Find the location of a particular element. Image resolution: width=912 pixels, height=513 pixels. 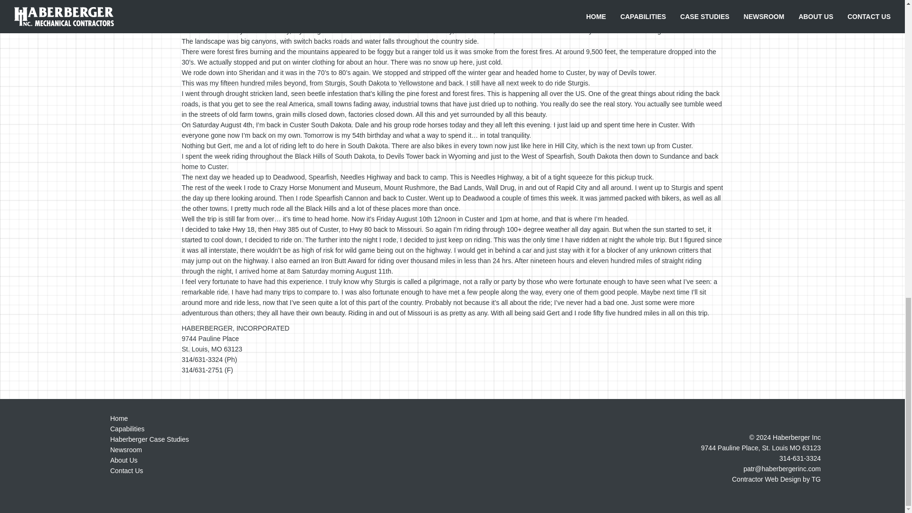

About Us is located at coordinates (123, 460).